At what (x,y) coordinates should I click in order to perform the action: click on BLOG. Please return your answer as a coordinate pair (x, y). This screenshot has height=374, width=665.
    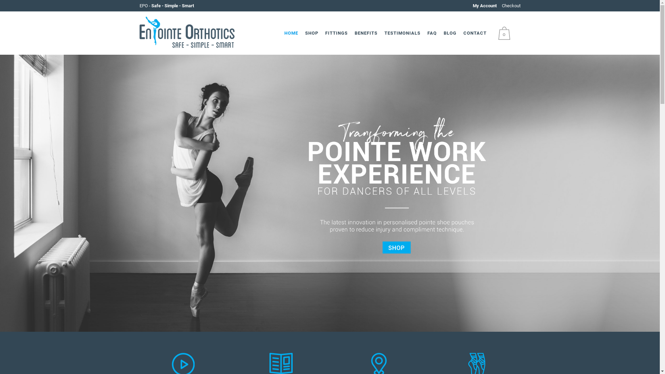
    Looking at the image, I should click on (450, 33).